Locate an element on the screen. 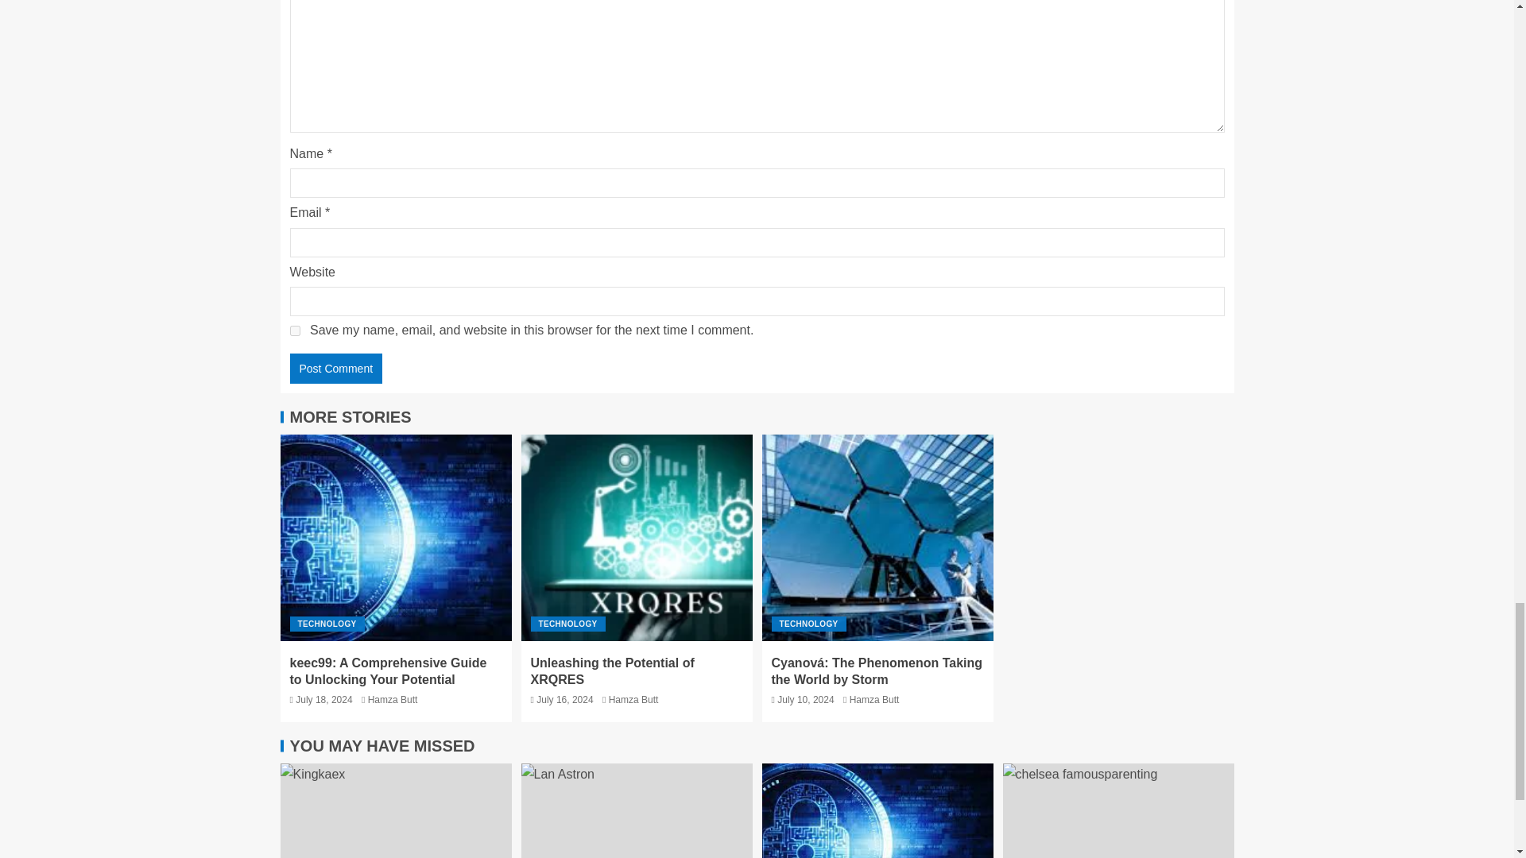  Hamza Butt is located at coordinates (393, 699).